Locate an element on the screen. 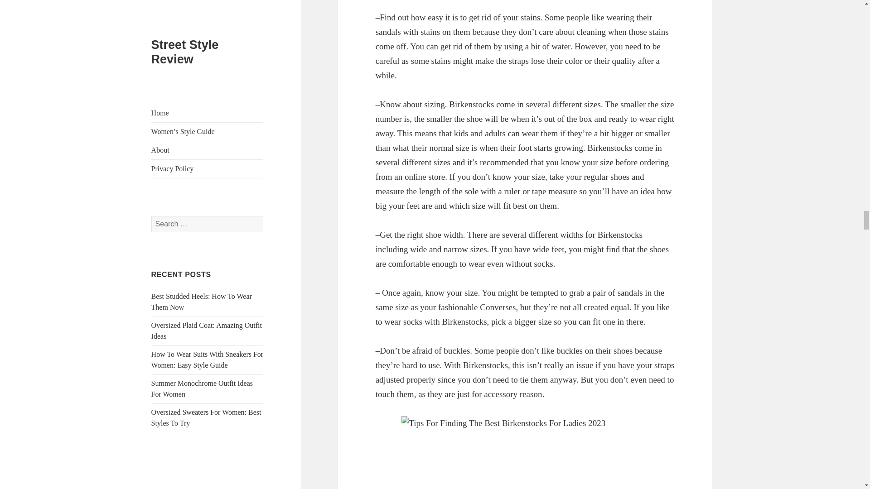 The image size is (870, 489). Tips For Finding The Best Birkenstocks For Ladies 2023 is located at coordinates (525, 453).